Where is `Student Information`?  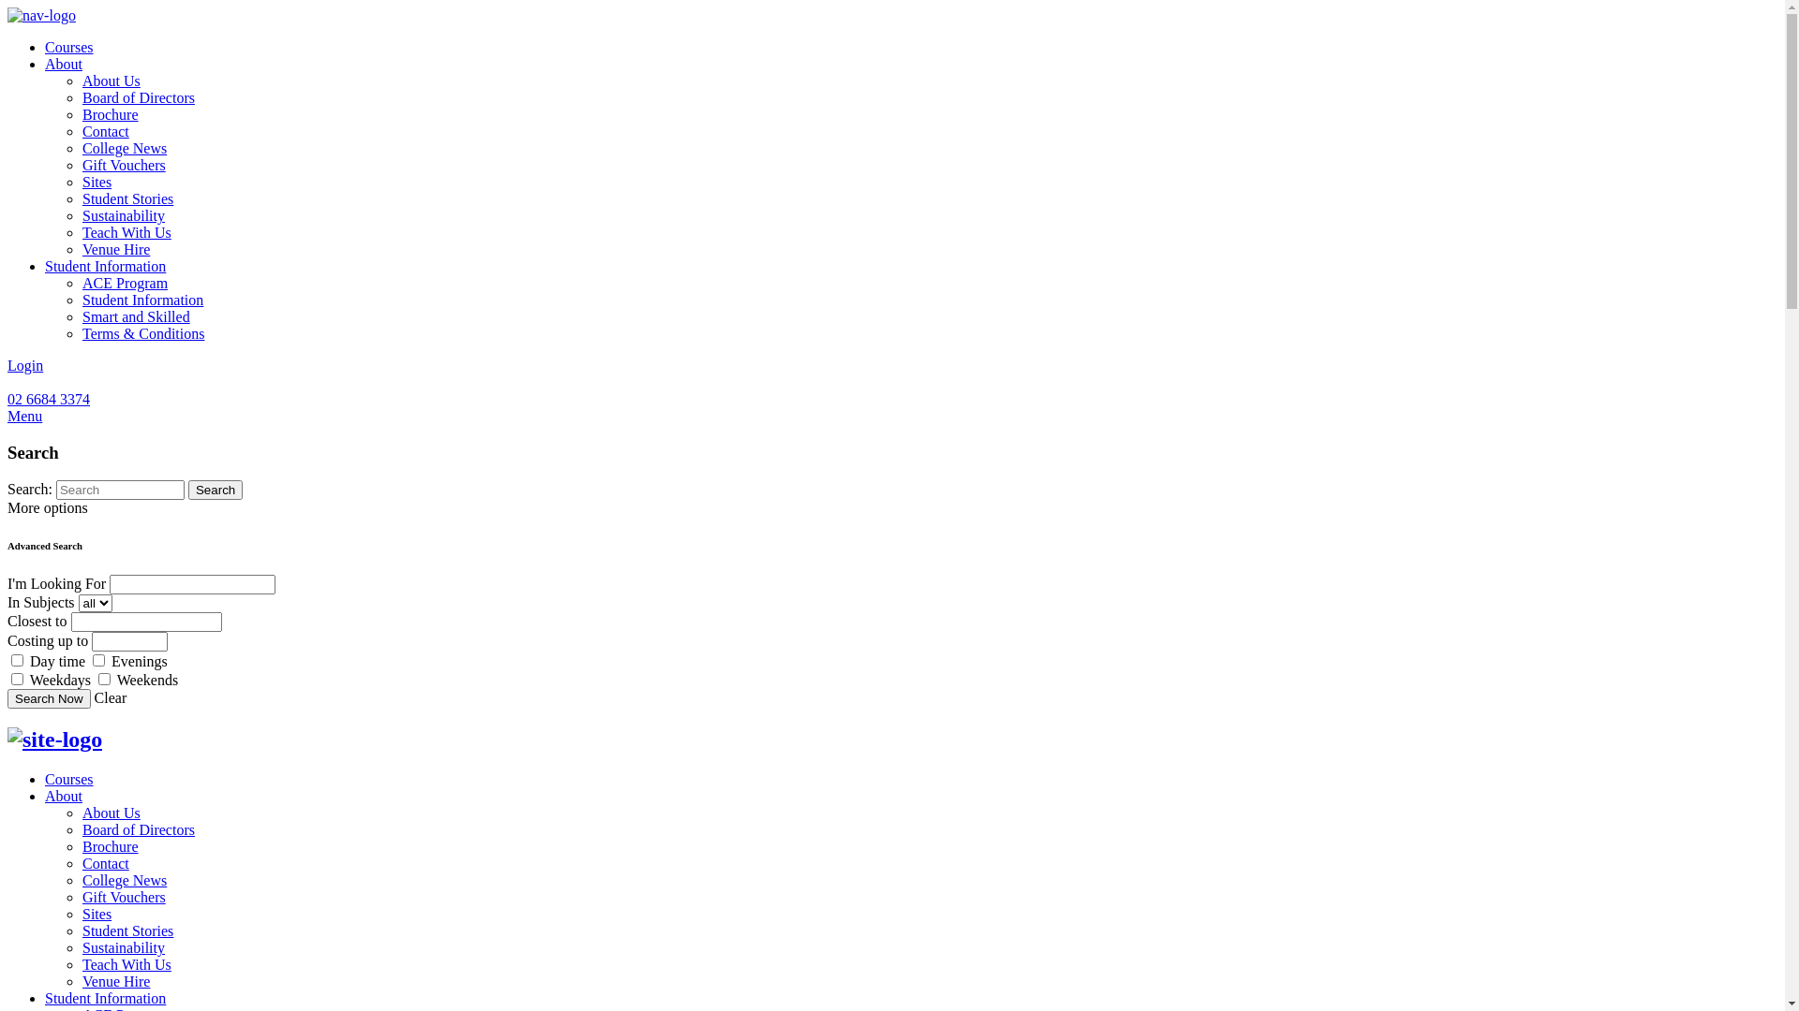
Student Information is located at coordinates (105, 266).